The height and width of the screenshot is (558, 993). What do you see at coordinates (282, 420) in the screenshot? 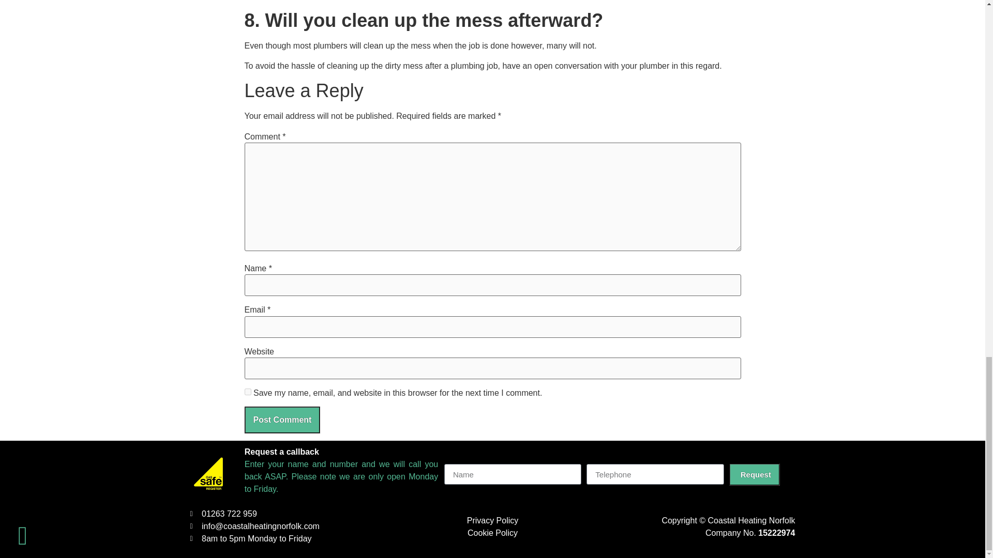
I see `Post Comment` at bounding box center [282, 420].